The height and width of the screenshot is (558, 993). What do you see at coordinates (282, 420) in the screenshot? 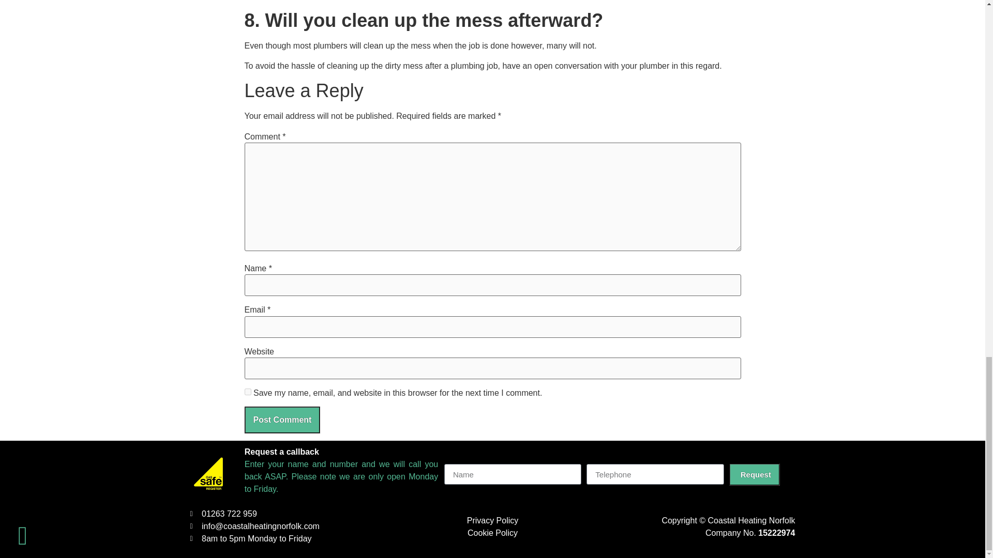
I see `Post Comment` at bounding box center [282, 420].